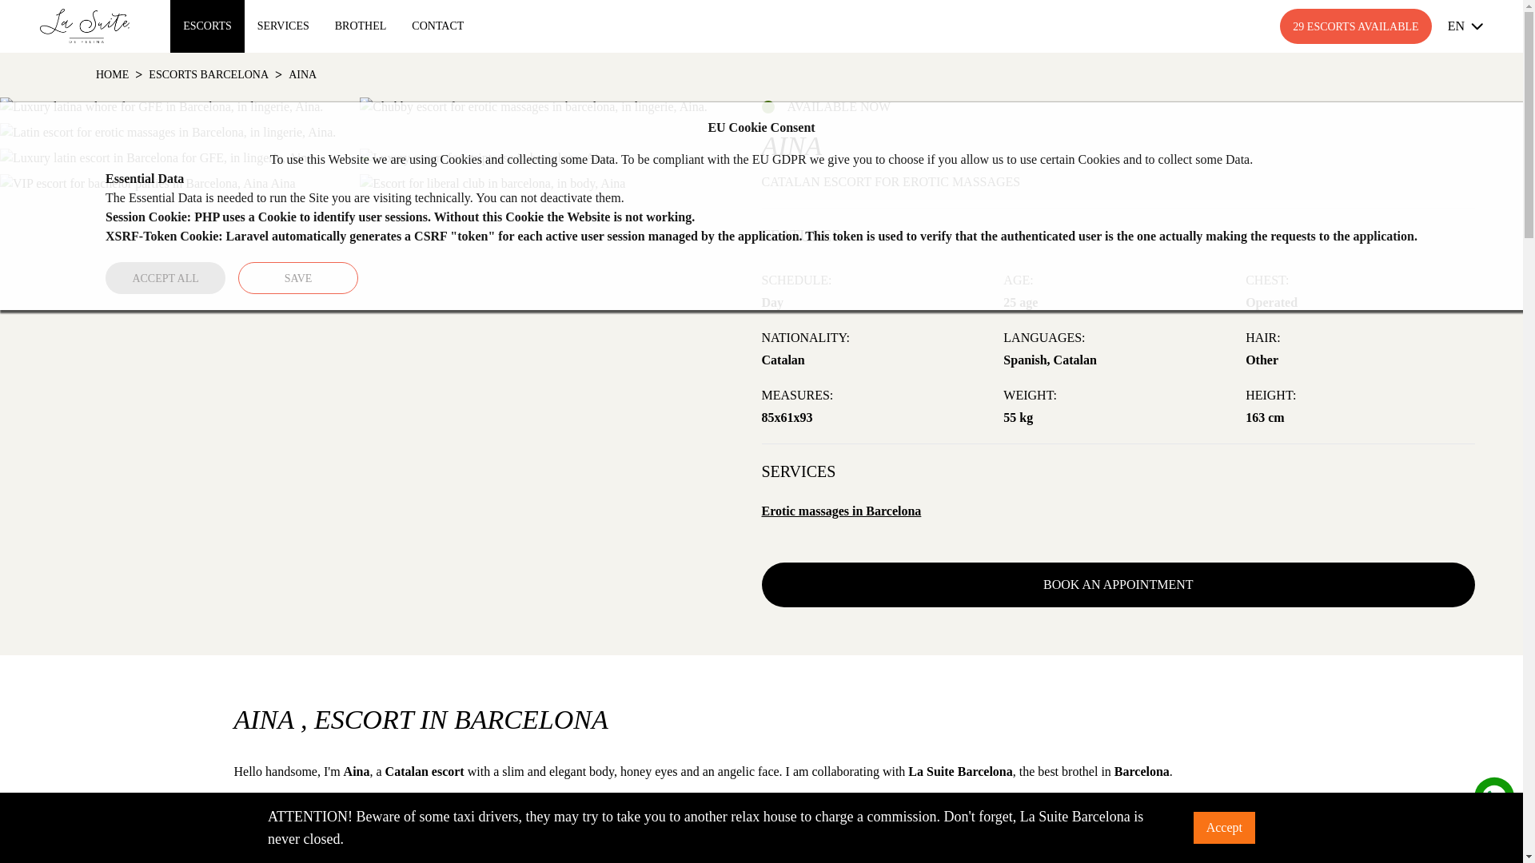 The width and height of the screenshot is (1535, 863). Describe the element at coordinates (209, 75) in the screenshot. I see `ESCORTS BARCELONA` at that location.